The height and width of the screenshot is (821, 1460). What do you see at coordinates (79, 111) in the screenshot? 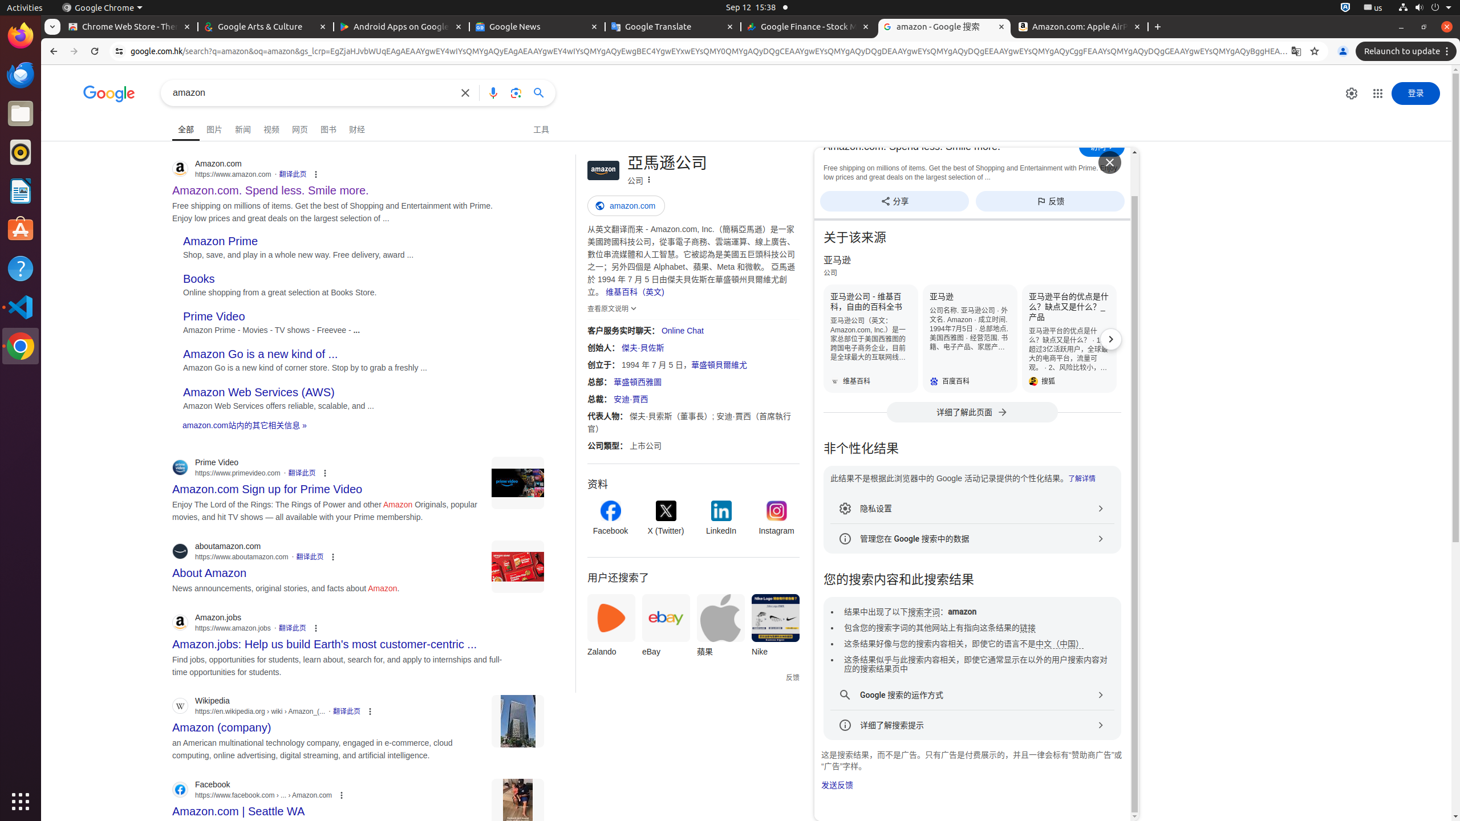
I see `无障碍功能帮助` at bounding box center [79, 111].